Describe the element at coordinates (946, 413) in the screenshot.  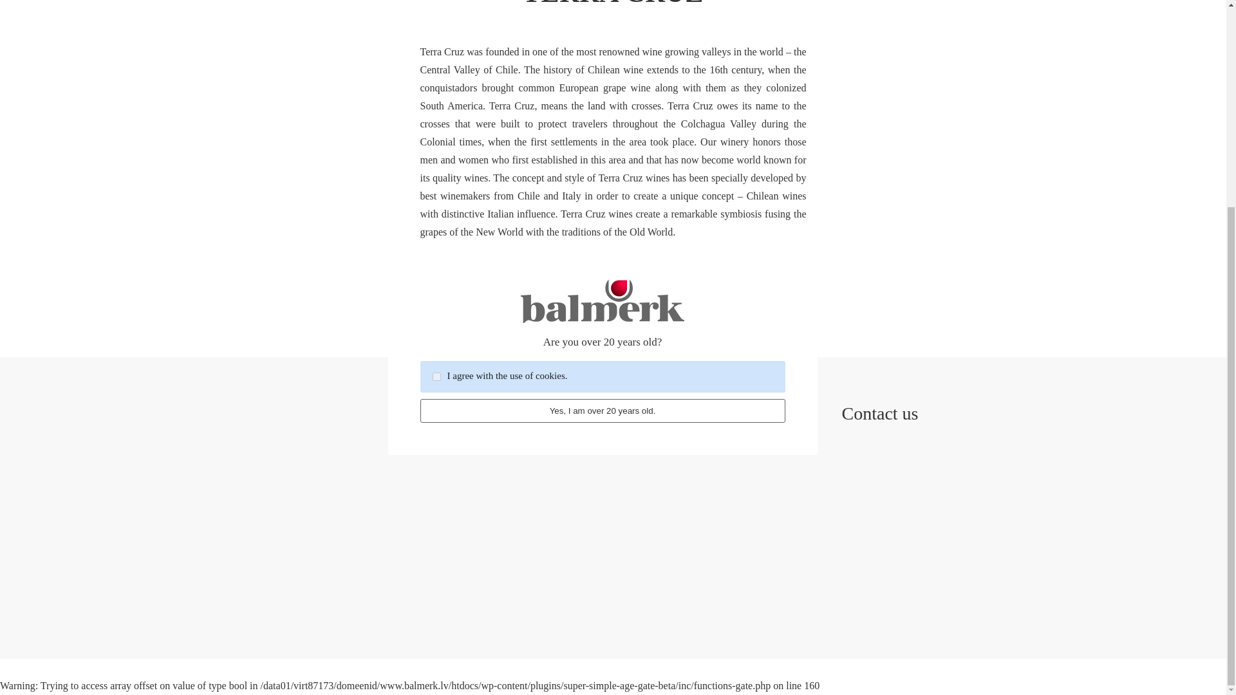
I see `Contact us` at that location.